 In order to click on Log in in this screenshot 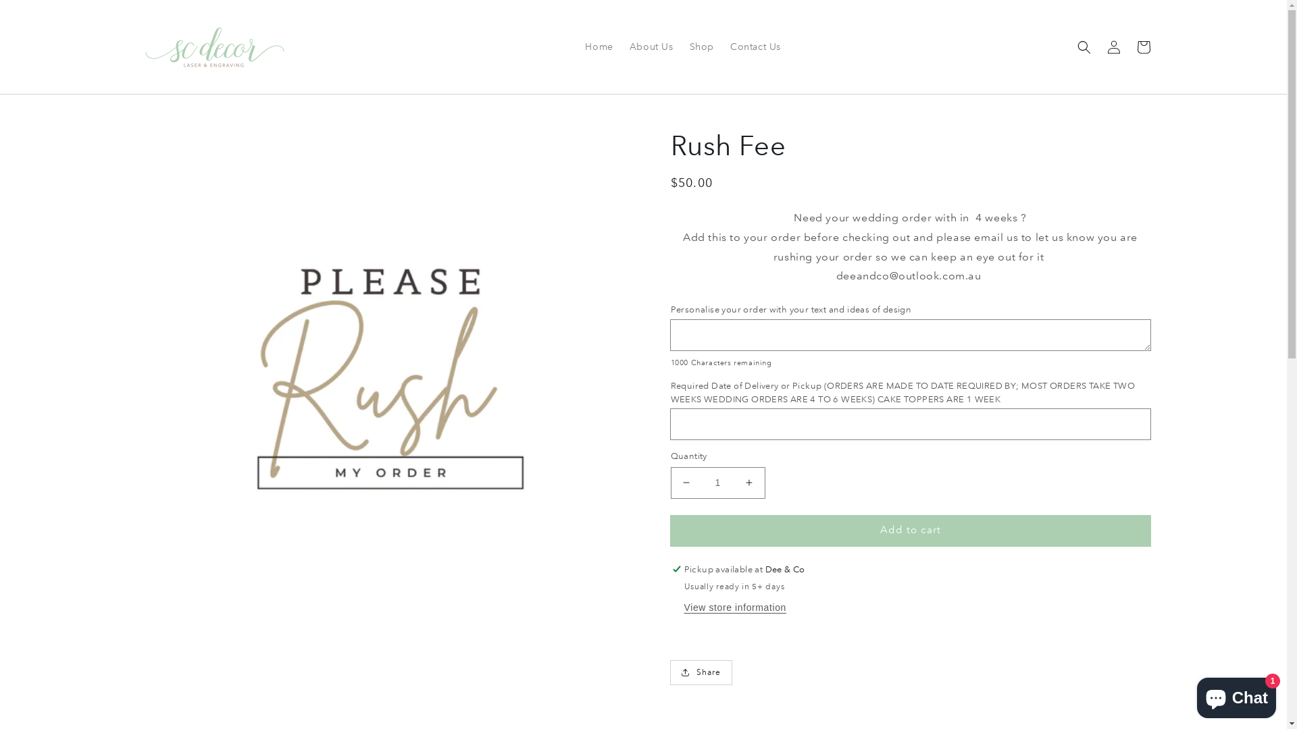, I will do `click(1113, 47)`.